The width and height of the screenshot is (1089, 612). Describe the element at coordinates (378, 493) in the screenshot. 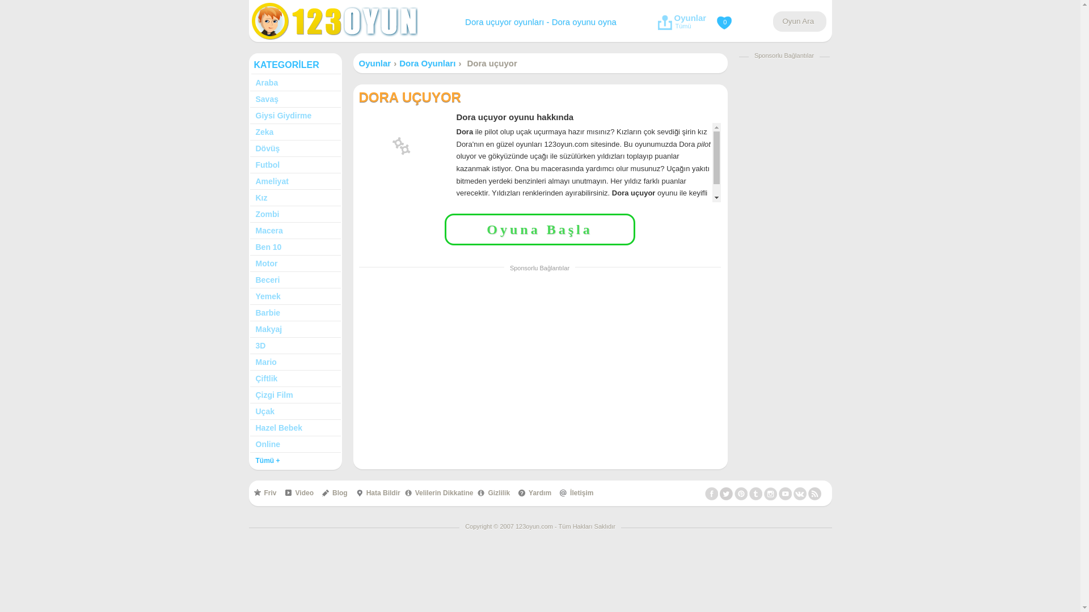

I see `Hata Bildir` at that location.